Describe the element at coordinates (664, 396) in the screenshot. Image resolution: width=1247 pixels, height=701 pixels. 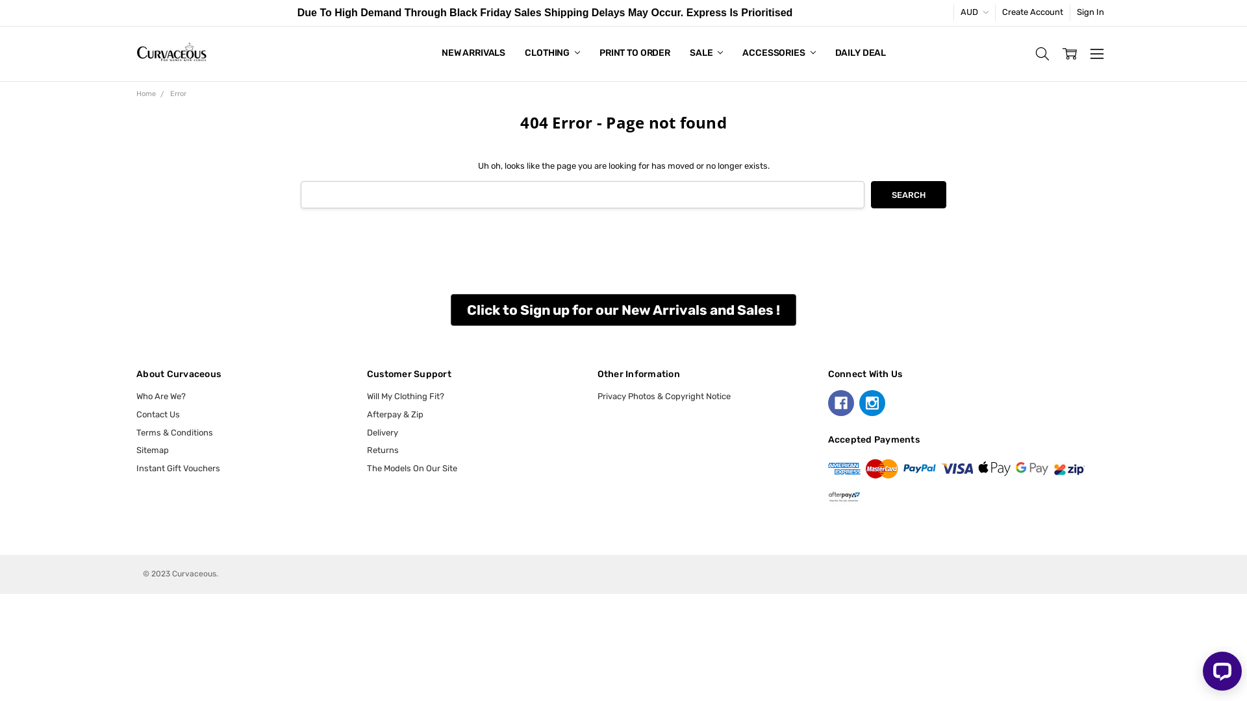
I see `Privacy Photos & Copyright Notice` at that location.